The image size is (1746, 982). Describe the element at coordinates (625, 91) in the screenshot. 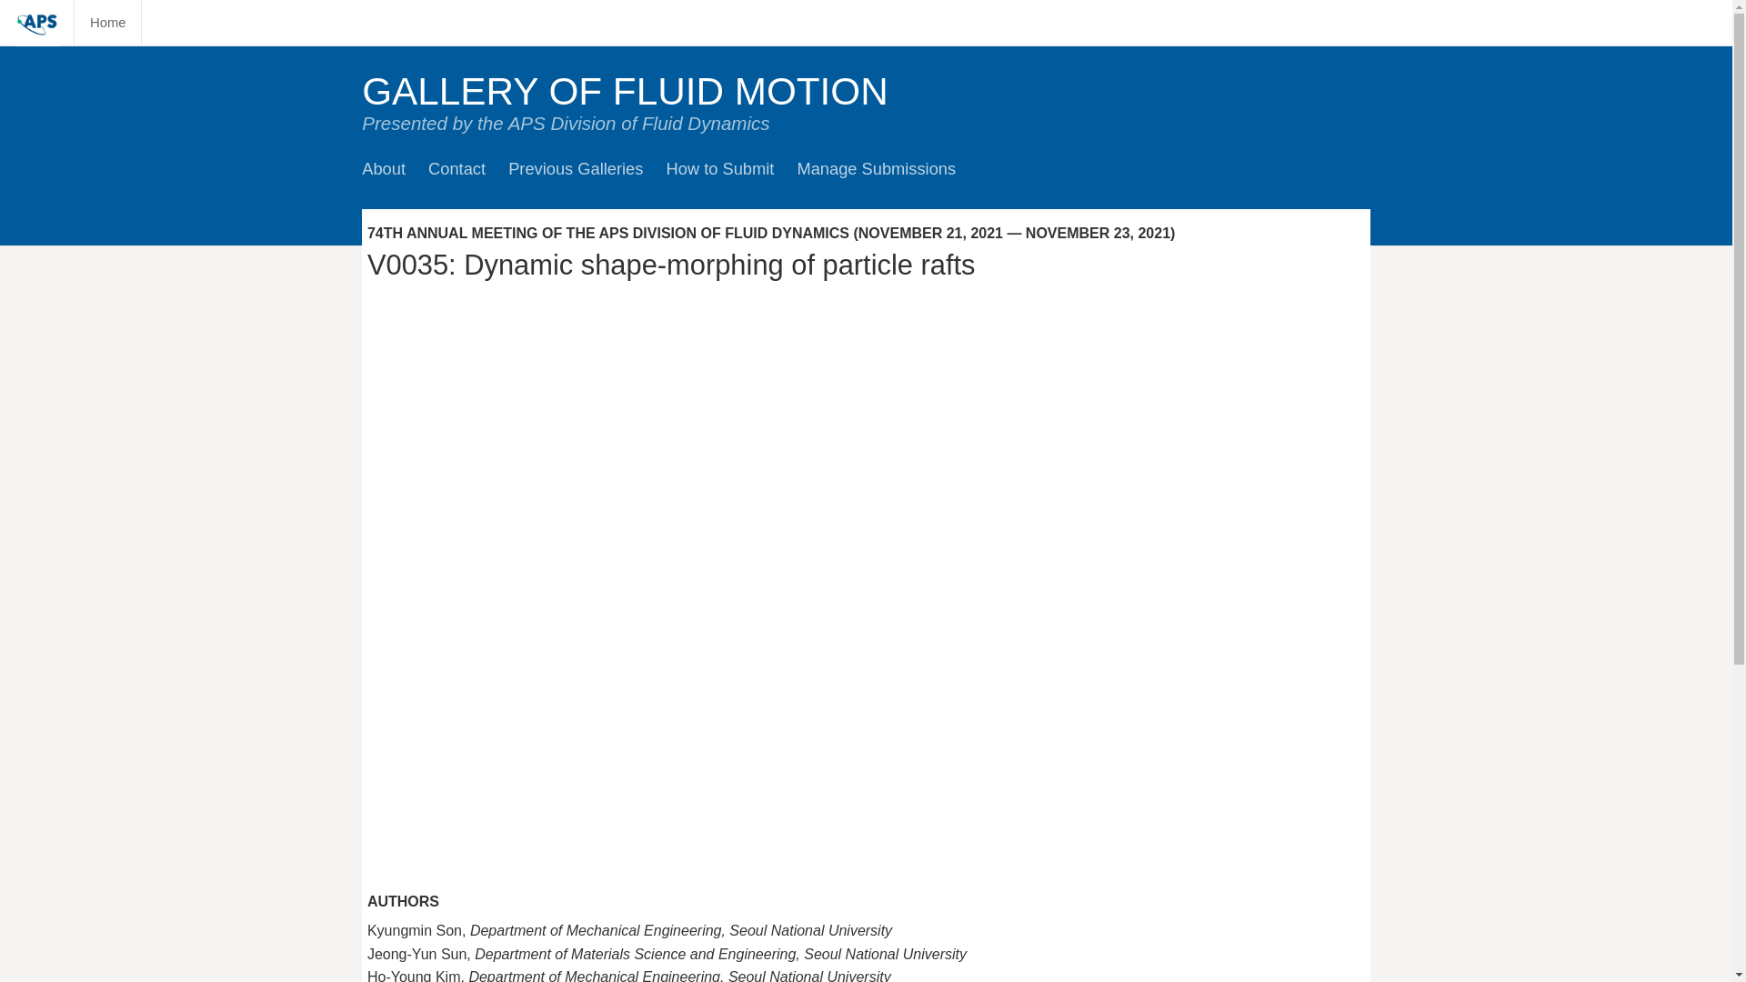

I see `GALLERY OF FLUID MOTION` at that location.